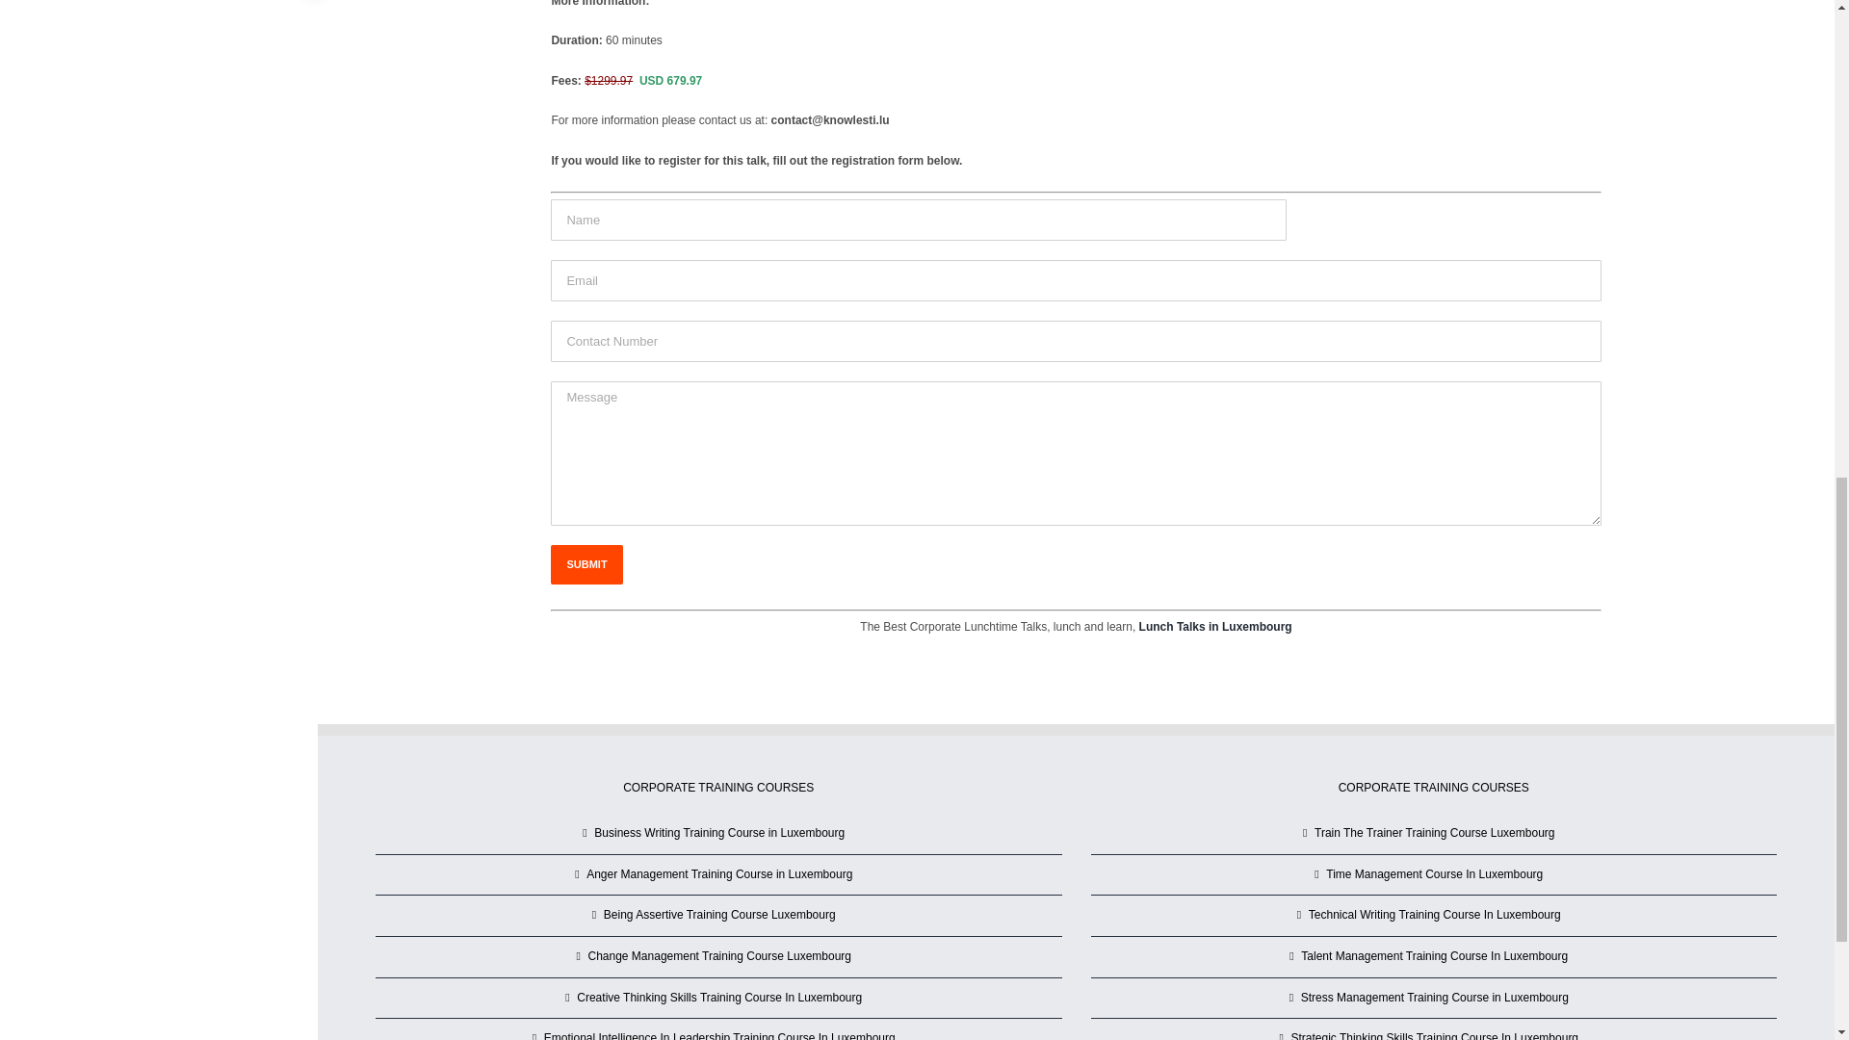 This screenshot has height=1040, width=1849. What do you see at coordinates (718, 915) in the screenshot?
I see `Being Assertive Training Course Luxembourg` at bounding box center [718, 915].